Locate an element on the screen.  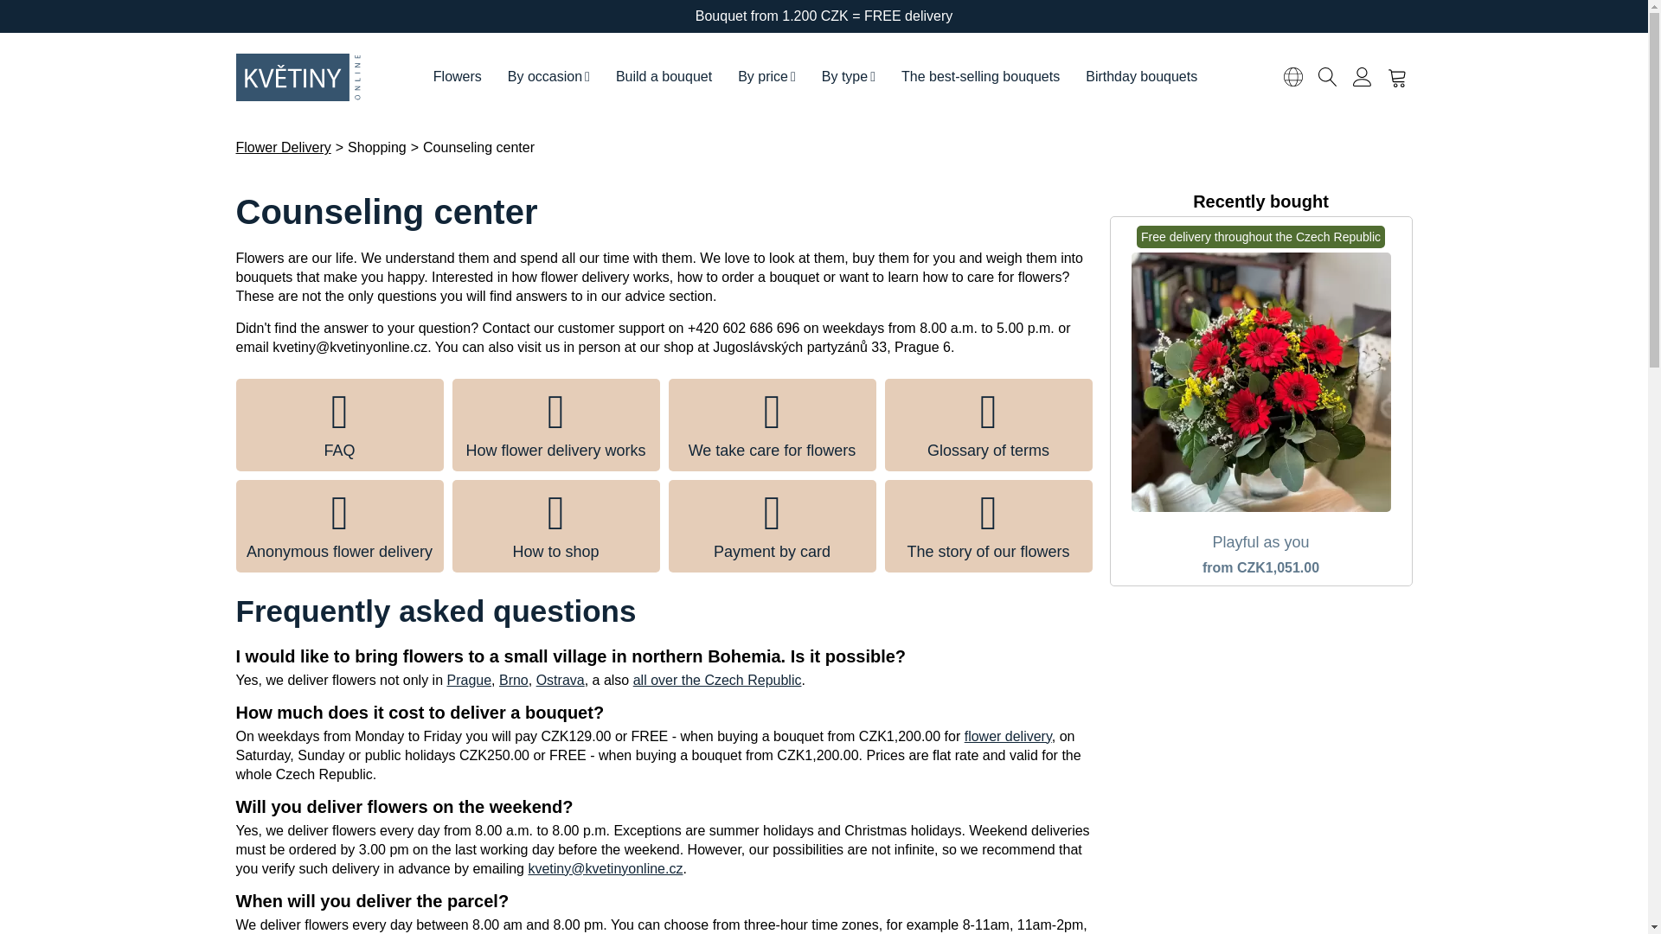
Birthday bouquets is located at coordinates (1142, 76).